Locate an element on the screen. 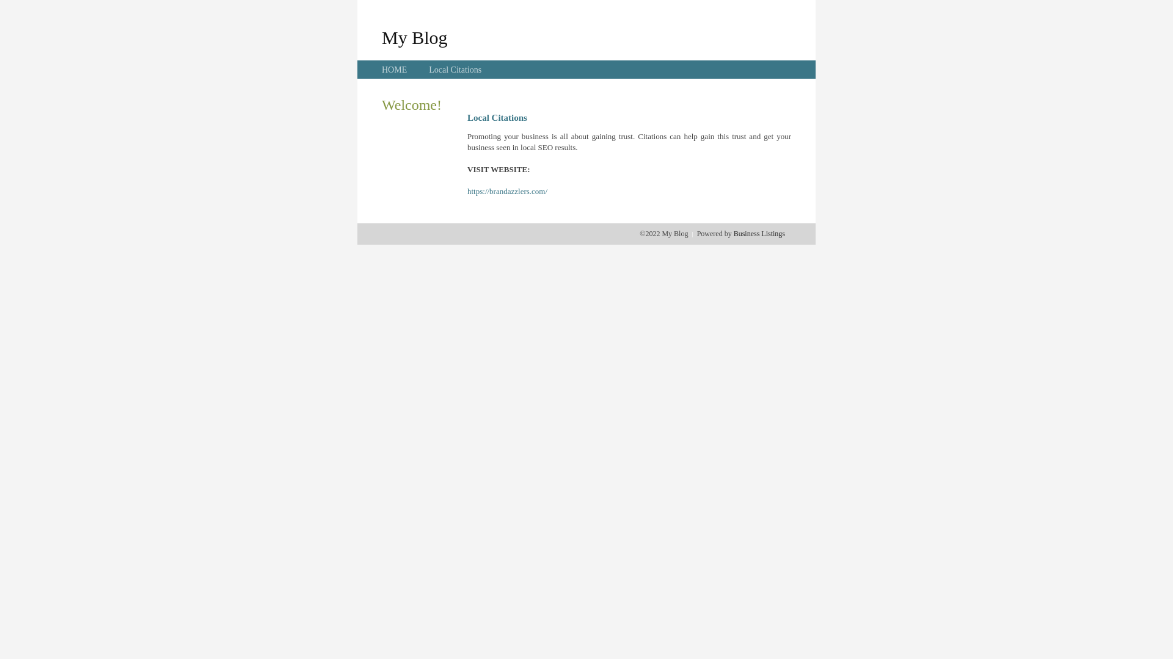 Image resolution: width=1173 pixels, height=659 pixels. HOME is located at coordinates (395, 70).